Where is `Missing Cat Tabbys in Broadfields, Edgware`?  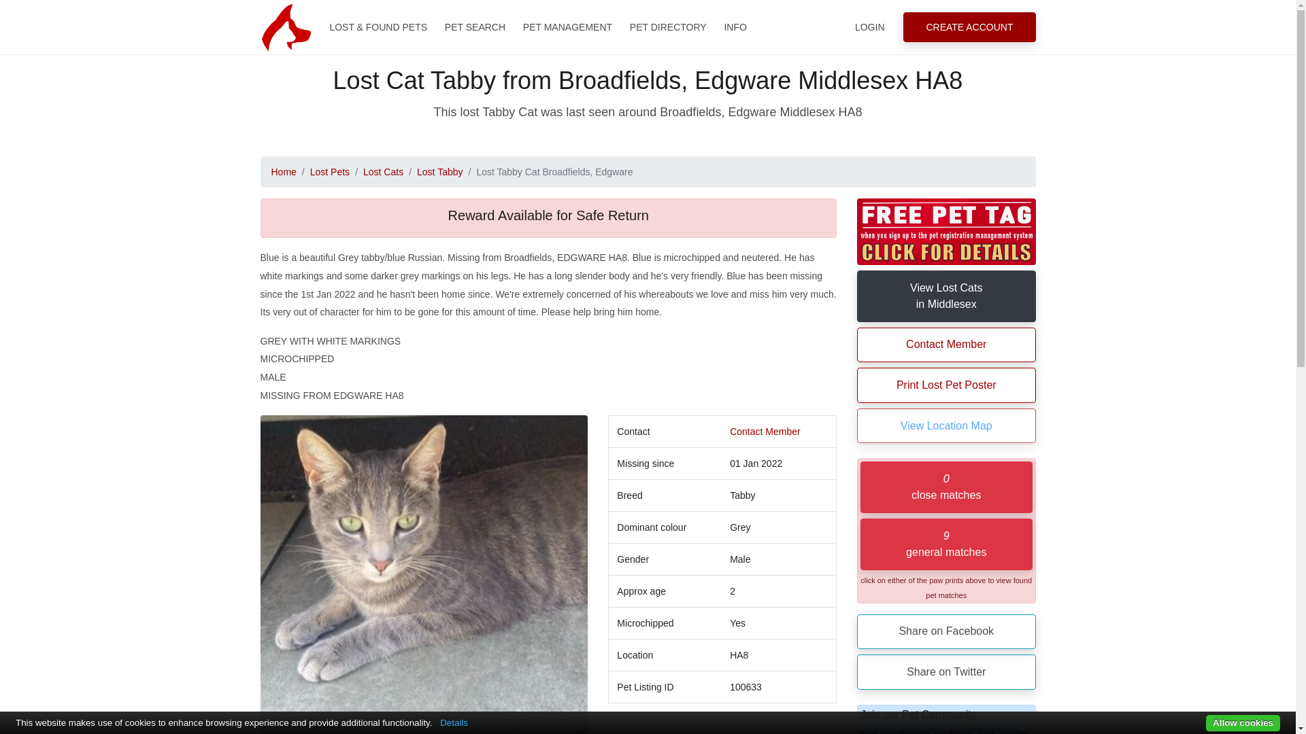
Missing Cat Tabbys in Broadfields, Edgware is located at coordinates (424, 575).